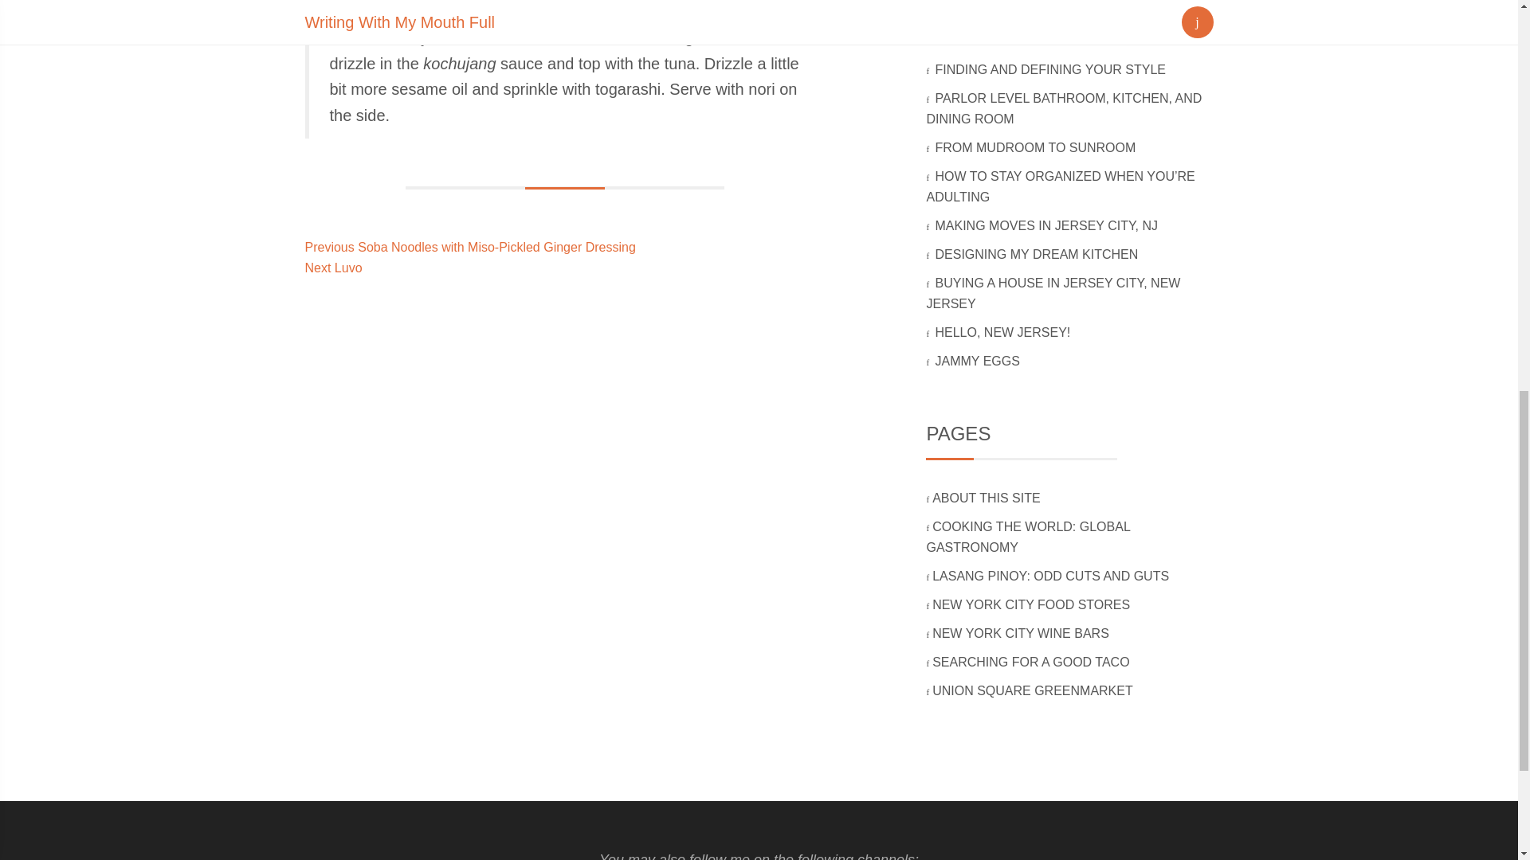  What do you see at coordinates (1022, 633) in the screenshot?
I see `DESIGNING MY DREAM KITCHEN` at bounding box center [1022, 633].